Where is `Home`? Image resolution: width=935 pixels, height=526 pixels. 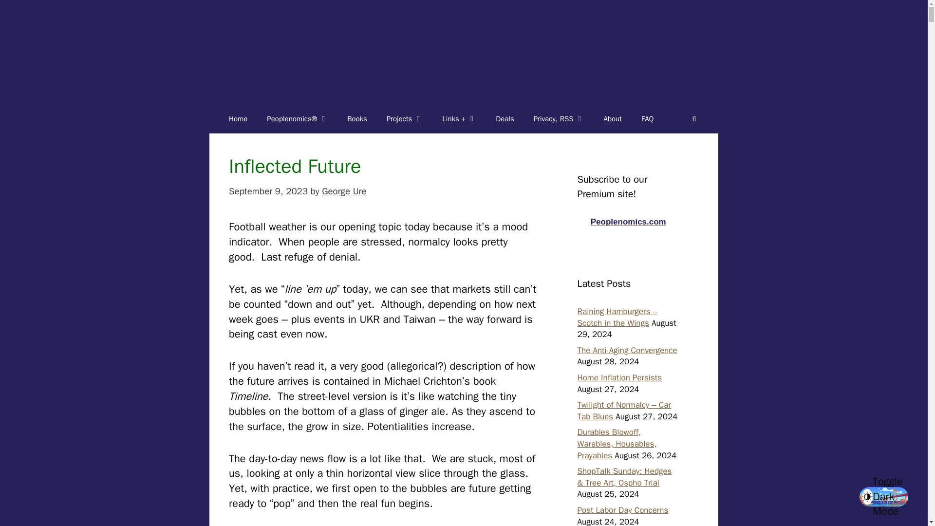
Home is located at coordinates (238, 119).